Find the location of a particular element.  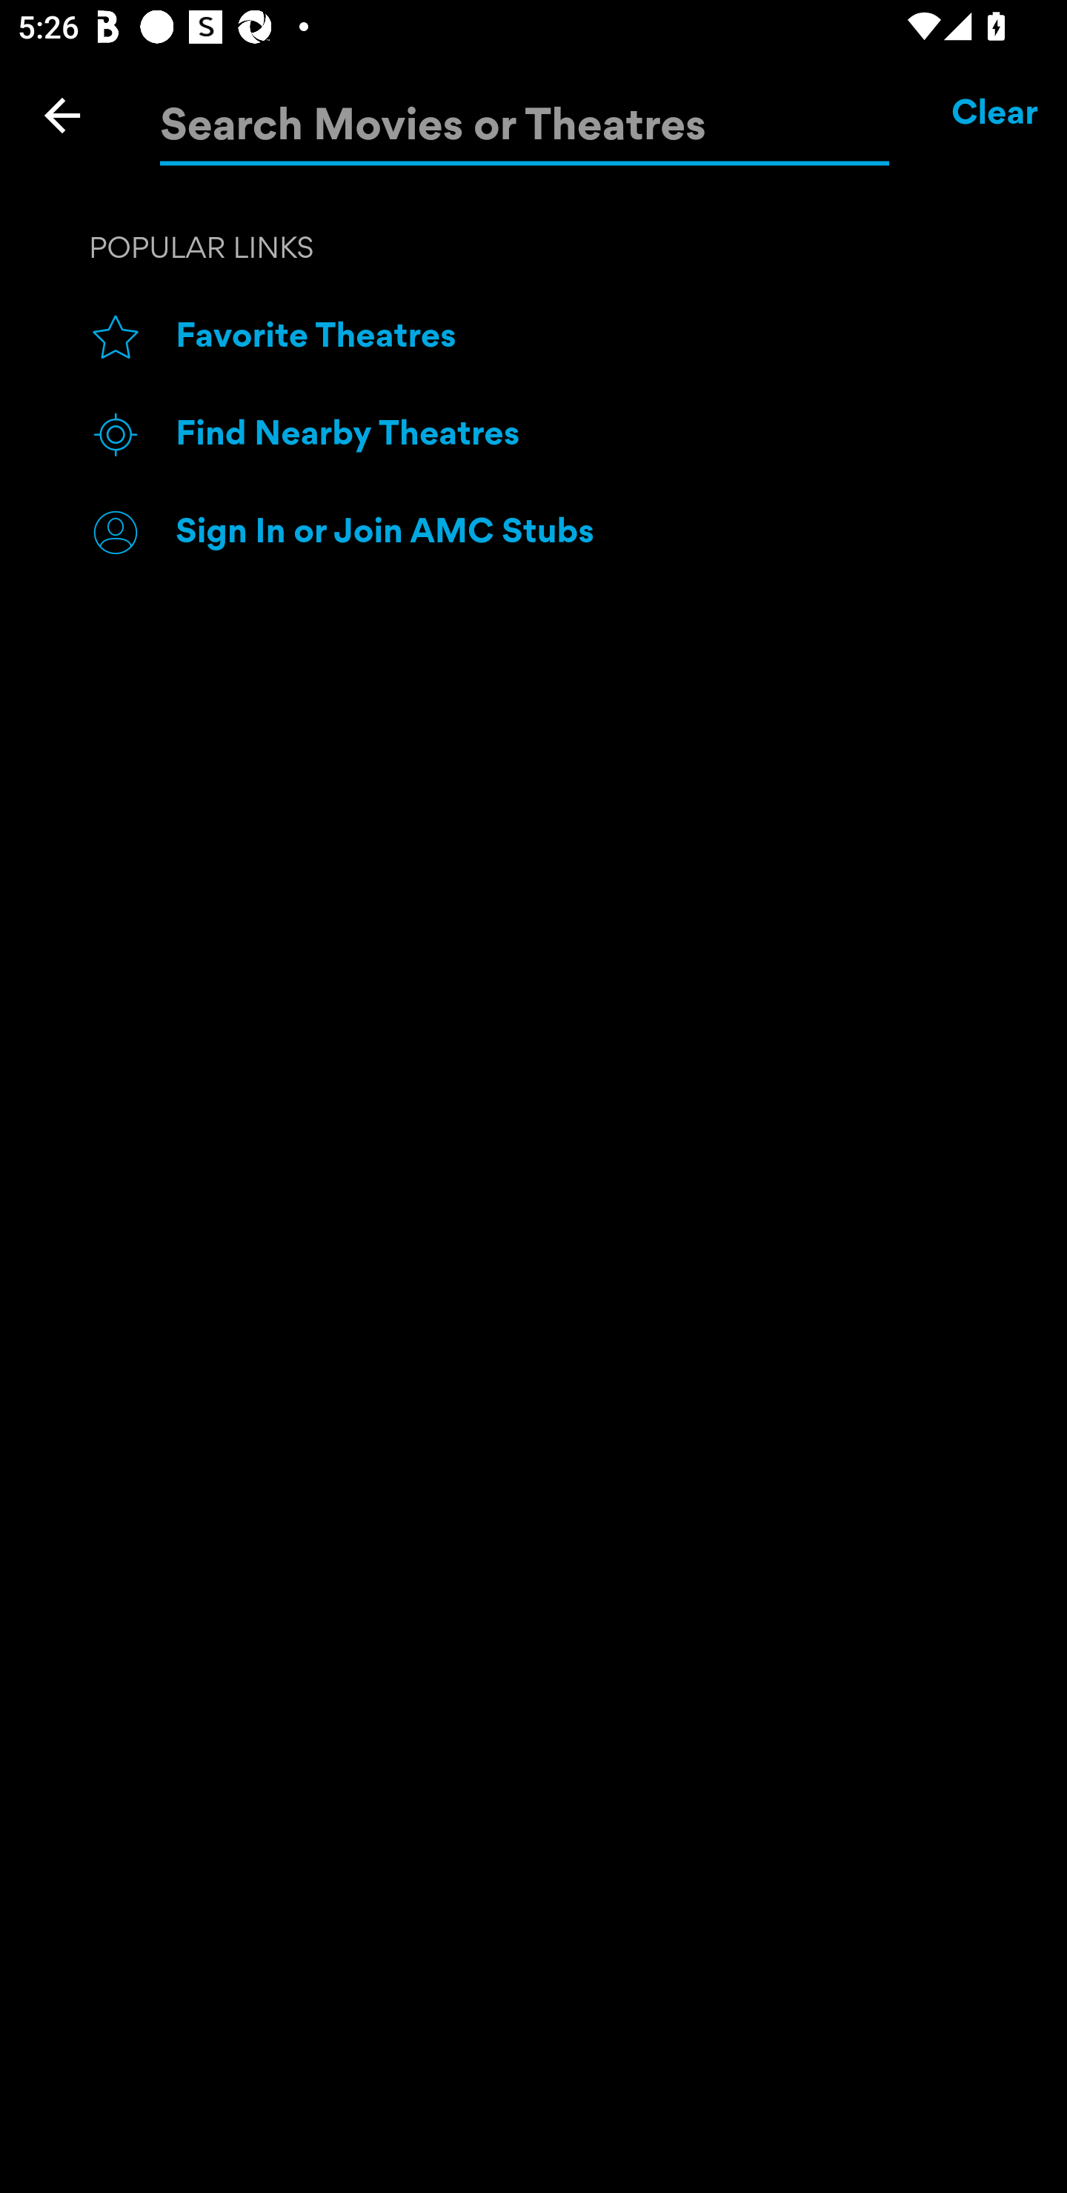

Back is located at coordinates (62, 115).